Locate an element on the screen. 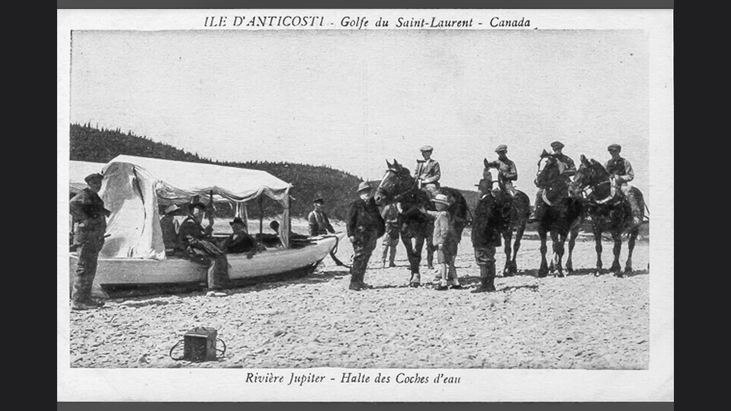 This screenshot has width=731, height=411. FORFAIT EXPLORATION PHOTO is located at coordinates (150, 43).